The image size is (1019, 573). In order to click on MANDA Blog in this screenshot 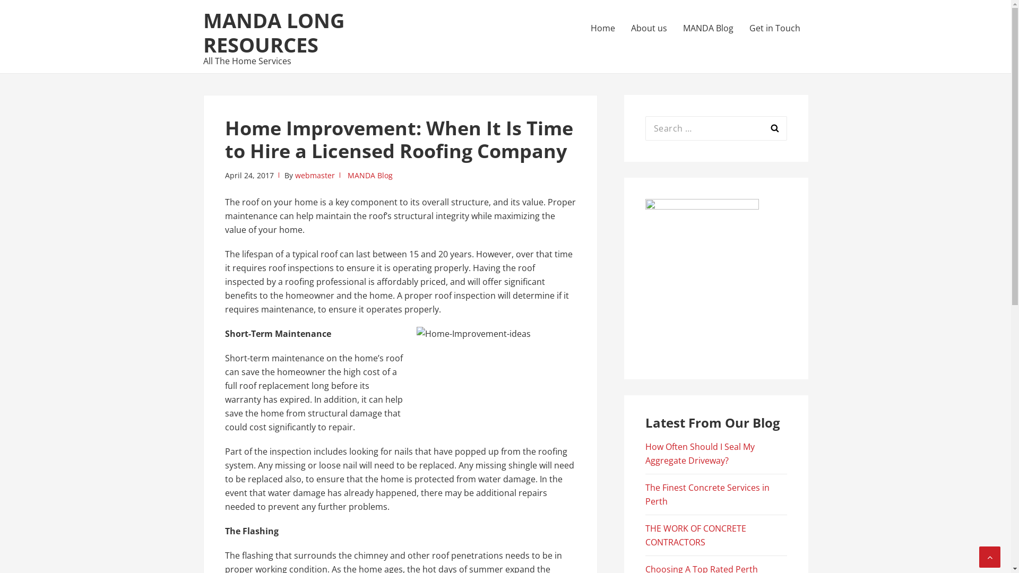, I will do `click(708, 28)`.